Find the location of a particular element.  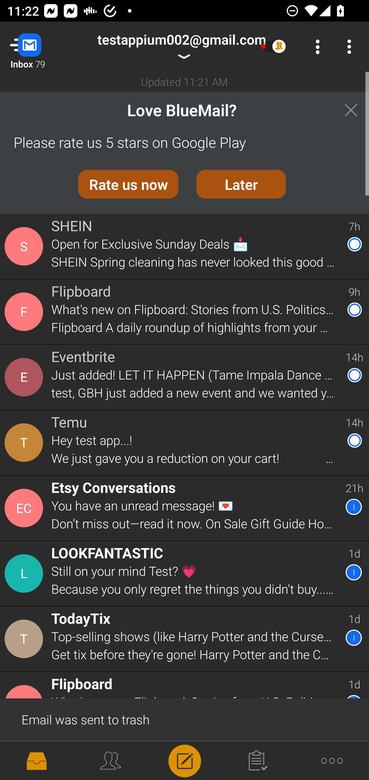

Contact Details is located at coordinates (25, 443).